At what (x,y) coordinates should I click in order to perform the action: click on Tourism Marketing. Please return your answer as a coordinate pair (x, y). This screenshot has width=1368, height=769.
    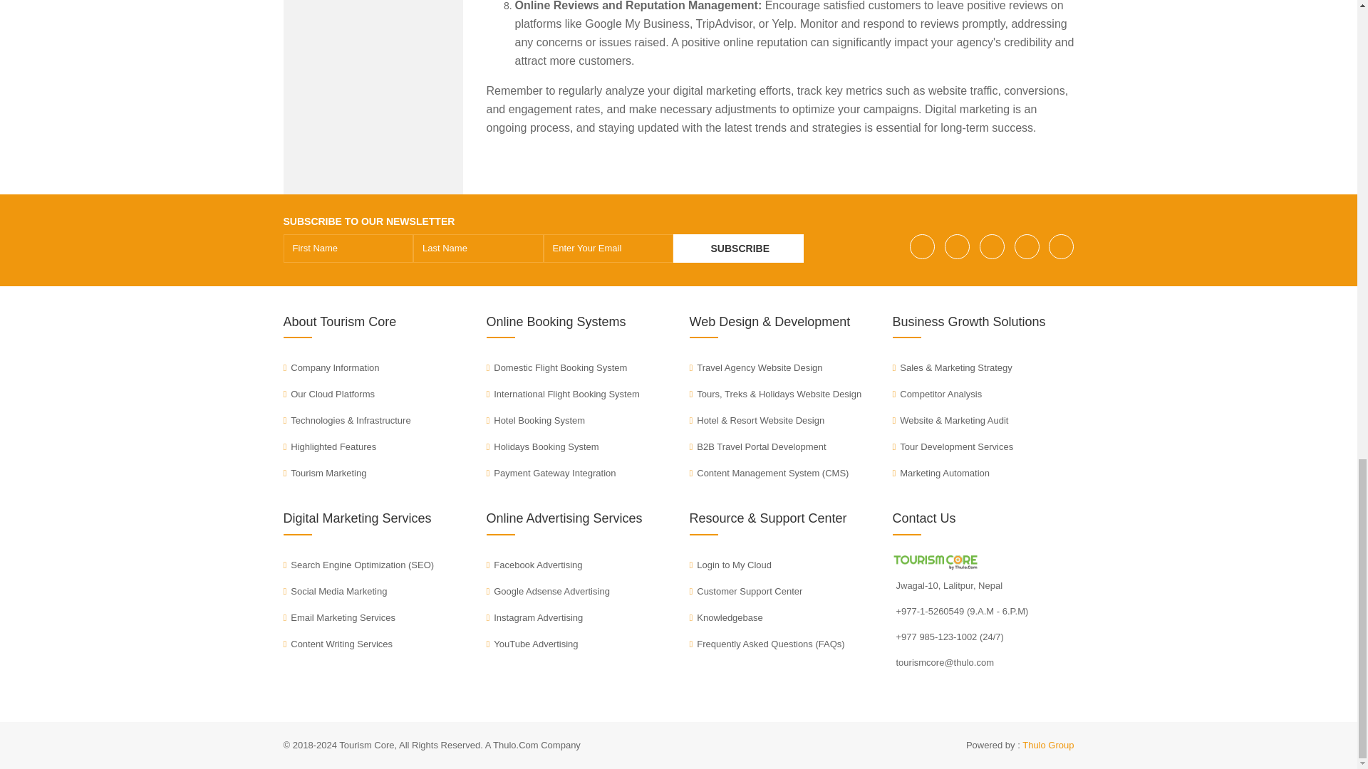
    Looking at the image, I should click on (325, 473).